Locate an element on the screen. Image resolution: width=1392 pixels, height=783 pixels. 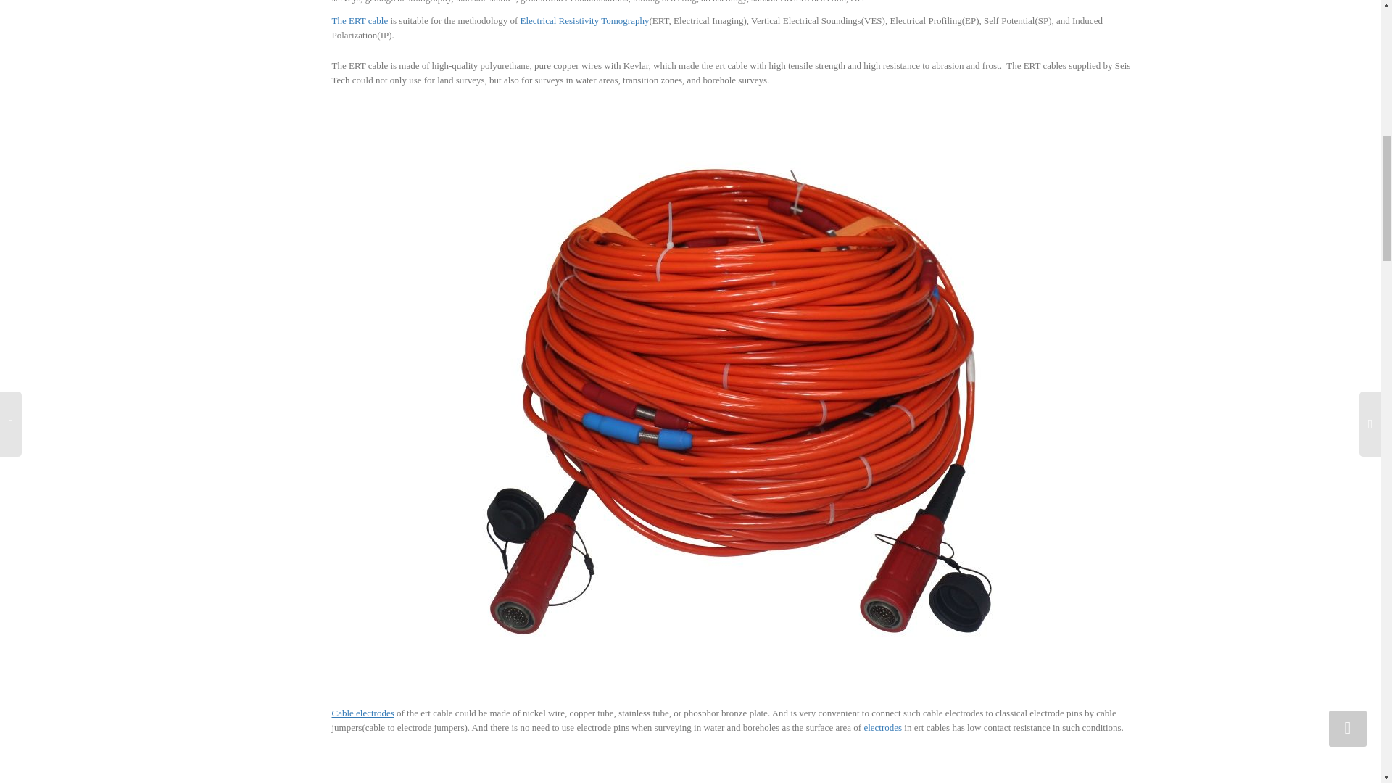
Electrical Resistivity Tomography is located at coordinates (585, 20).